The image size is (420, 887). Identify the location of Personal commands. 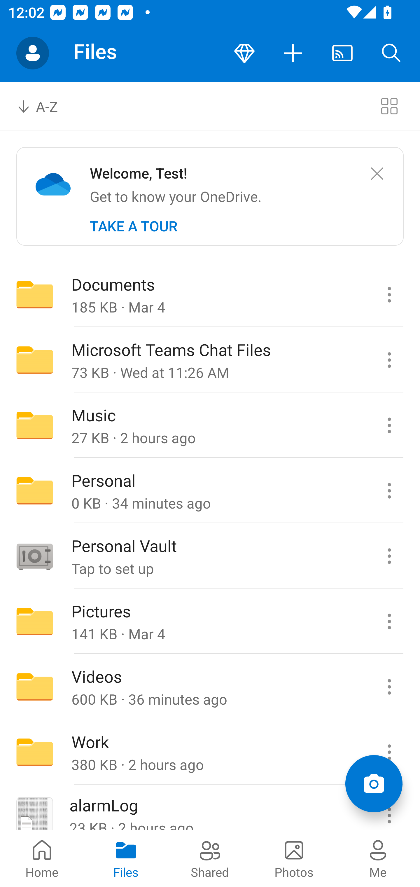
(389, 490).